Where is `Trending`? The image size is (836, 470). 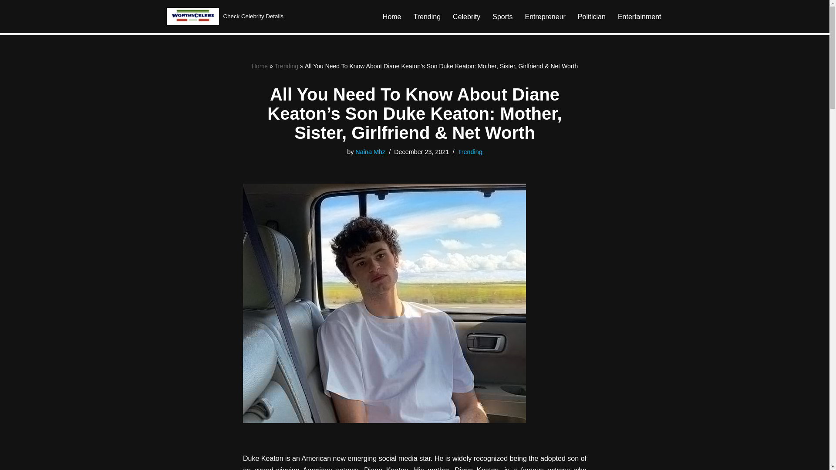
Trending is located at coordinates (470, 152).